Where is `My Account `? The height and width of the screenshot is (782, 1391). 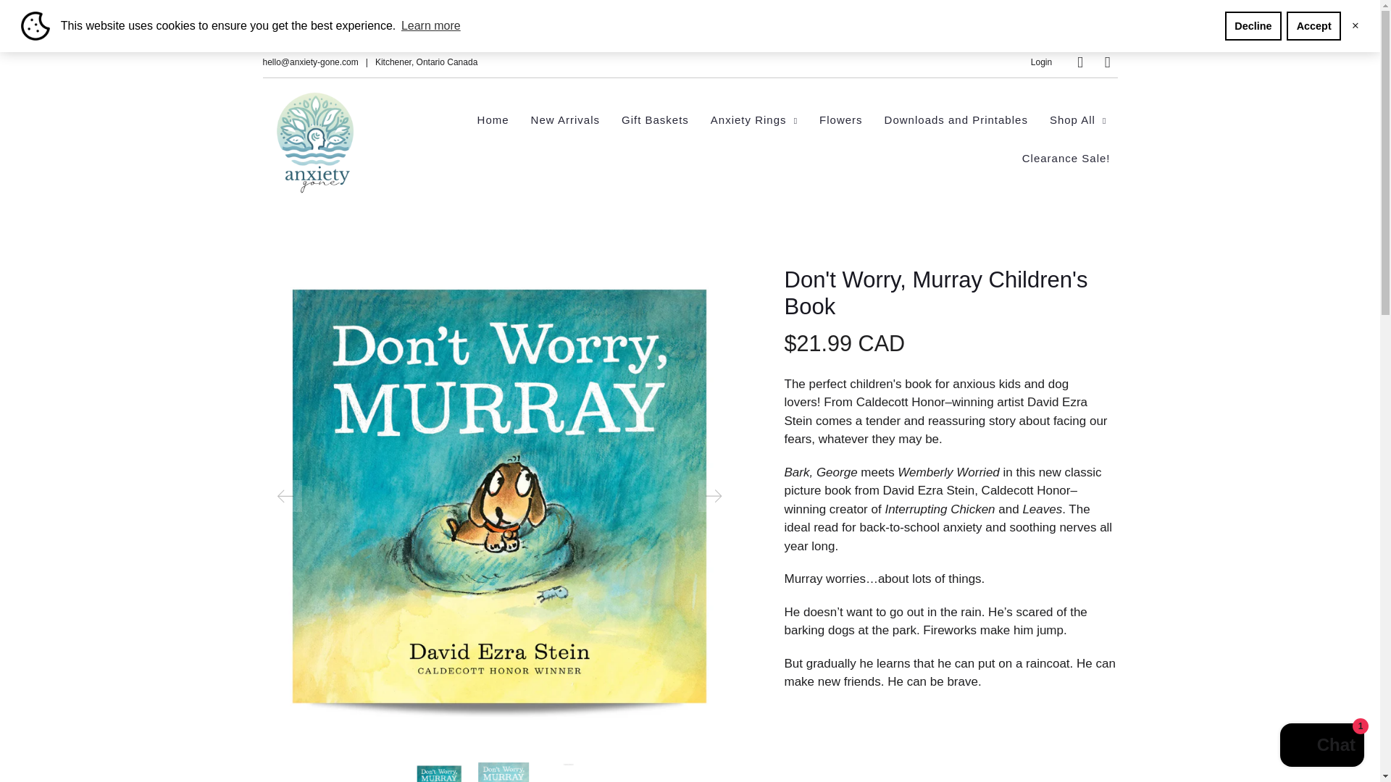 My Account  is located at coordinates (1040, 62).